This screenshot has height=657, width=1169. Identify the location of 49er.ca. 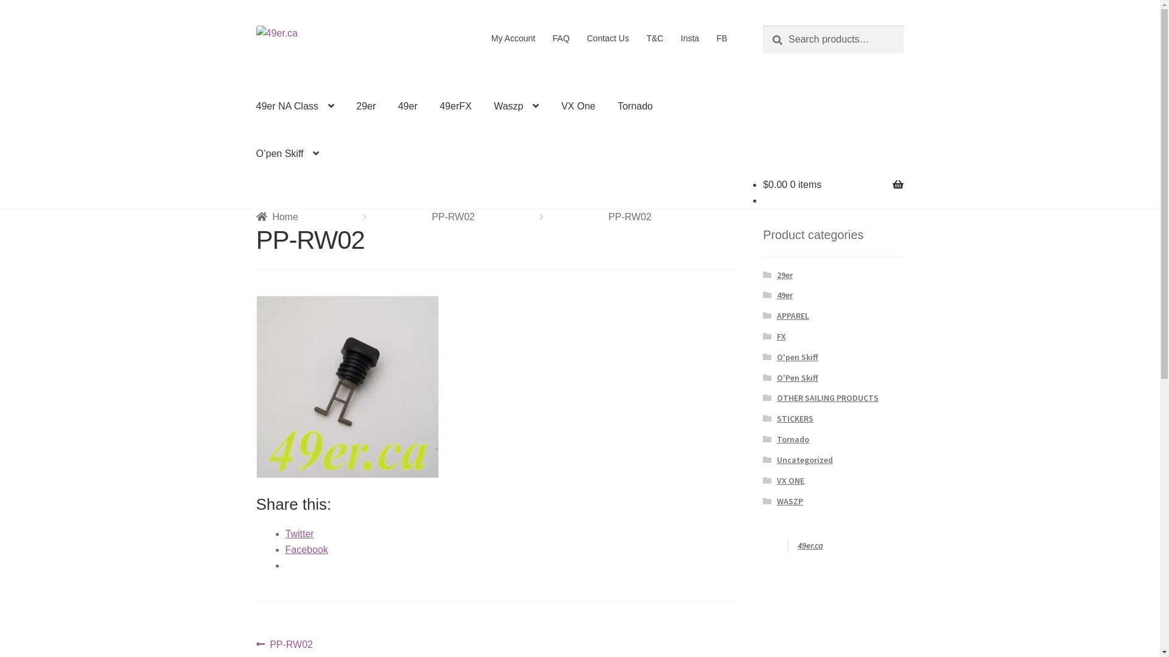
(810, 546).